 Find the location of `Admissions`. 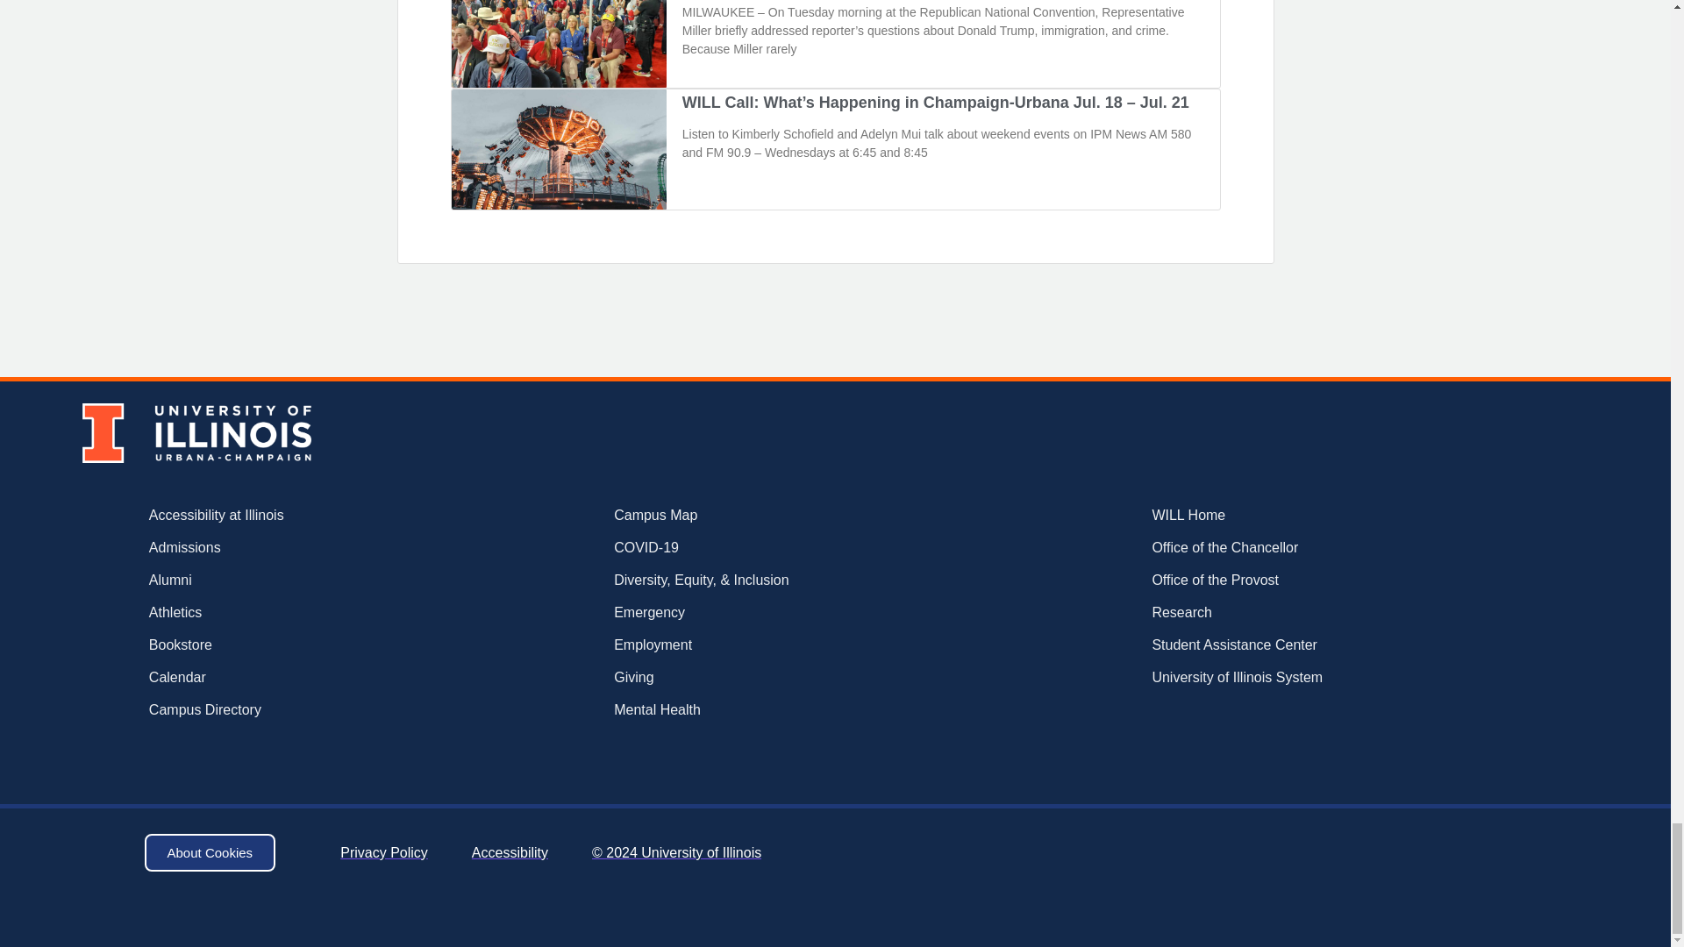

Admissions is located at coordinates (272, 548).